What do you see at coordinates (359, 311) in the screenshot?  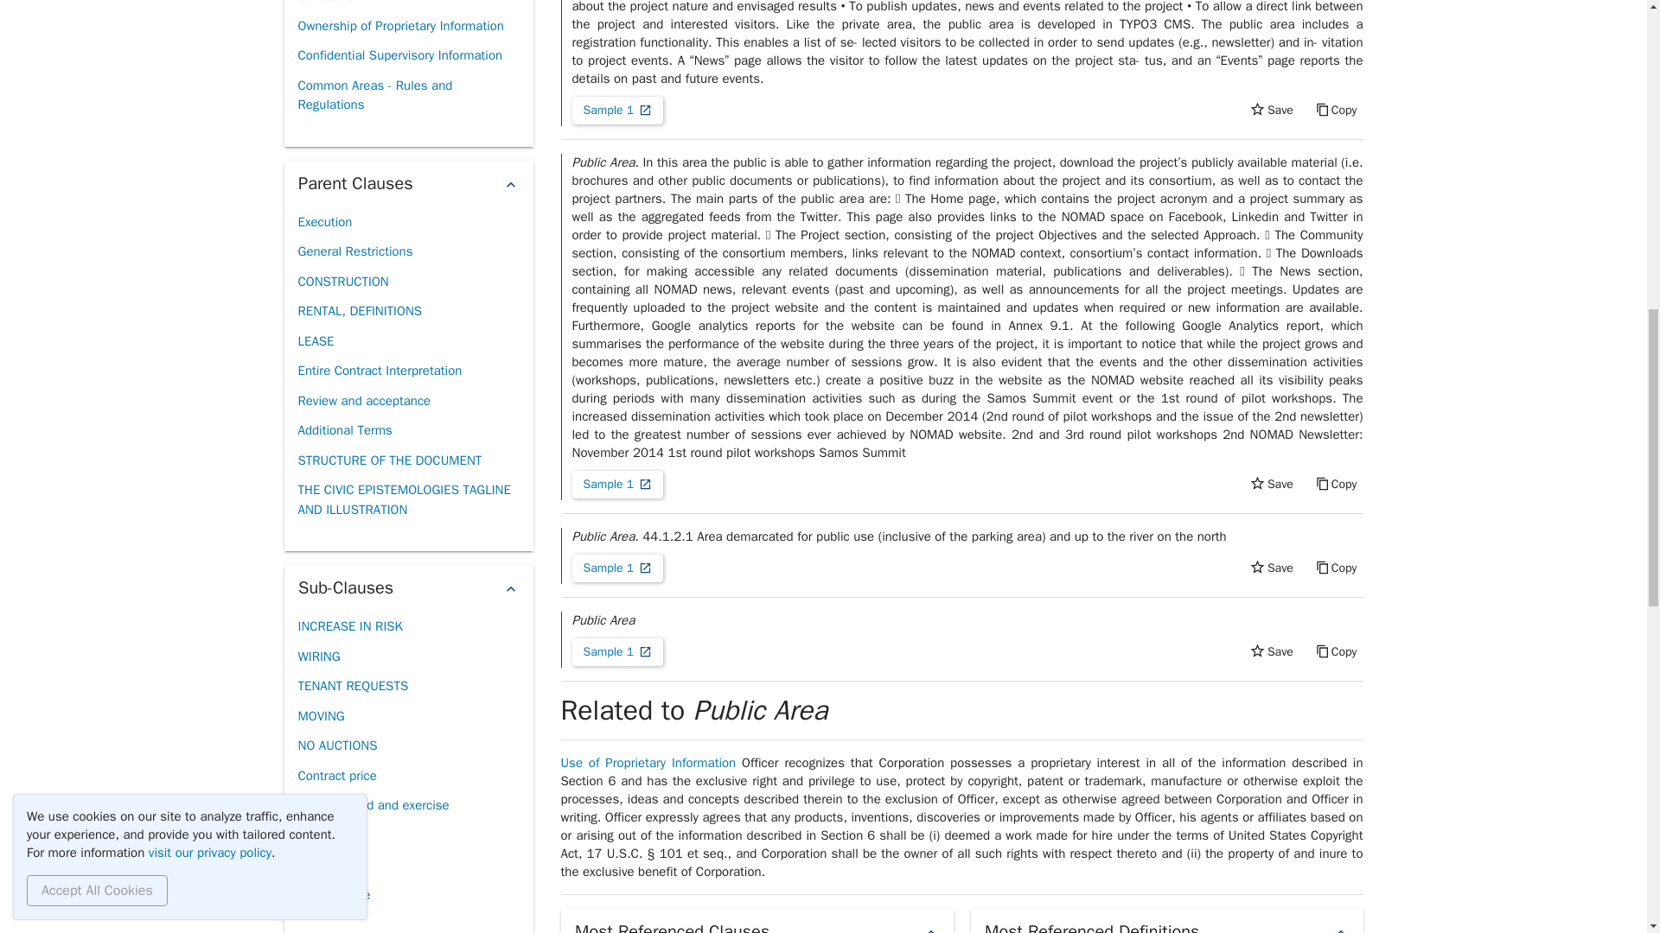 I see `RENTAL, DEFINITIONS` at bounding box center [359, 311].